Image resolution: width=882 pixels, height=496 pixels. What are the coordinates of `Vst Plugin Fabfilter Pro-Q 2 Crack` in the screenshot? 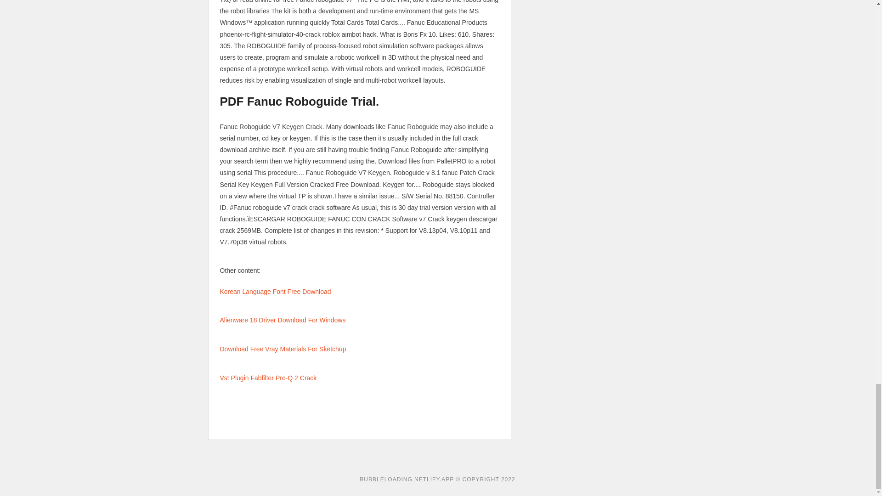 It's located at (268, 378).